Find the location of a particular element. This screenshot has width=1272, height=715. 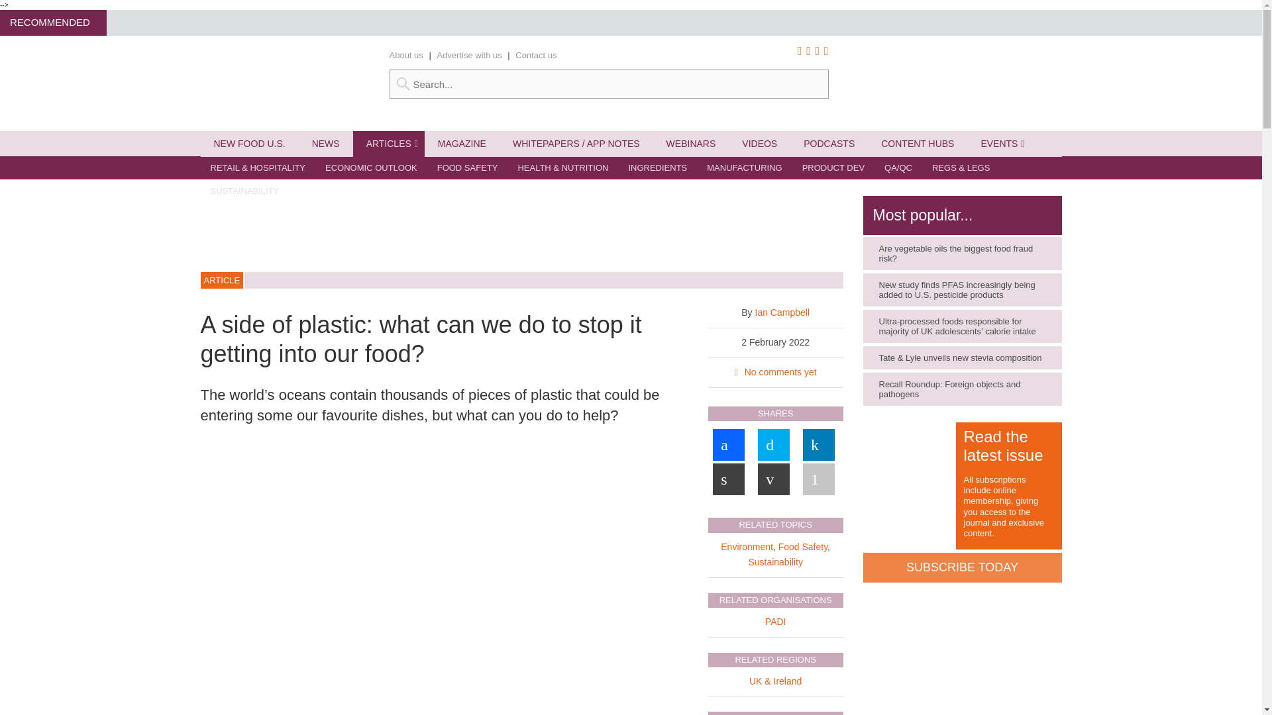

CONTENT HUBS is located at coordinates (917, 143).